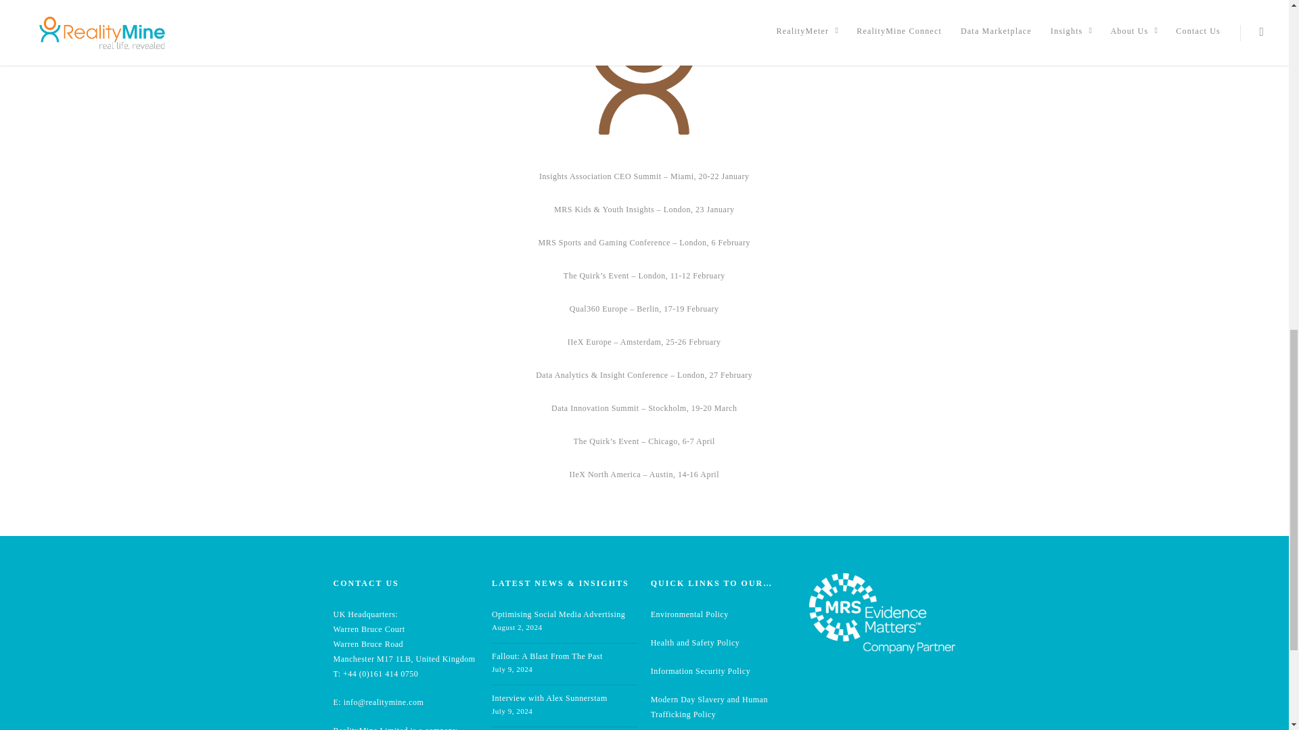  What do you see at coordinates (558, 614) in the screenshot?
I see `Optimising Social Media Advertising` at bounding box center [558, 614].